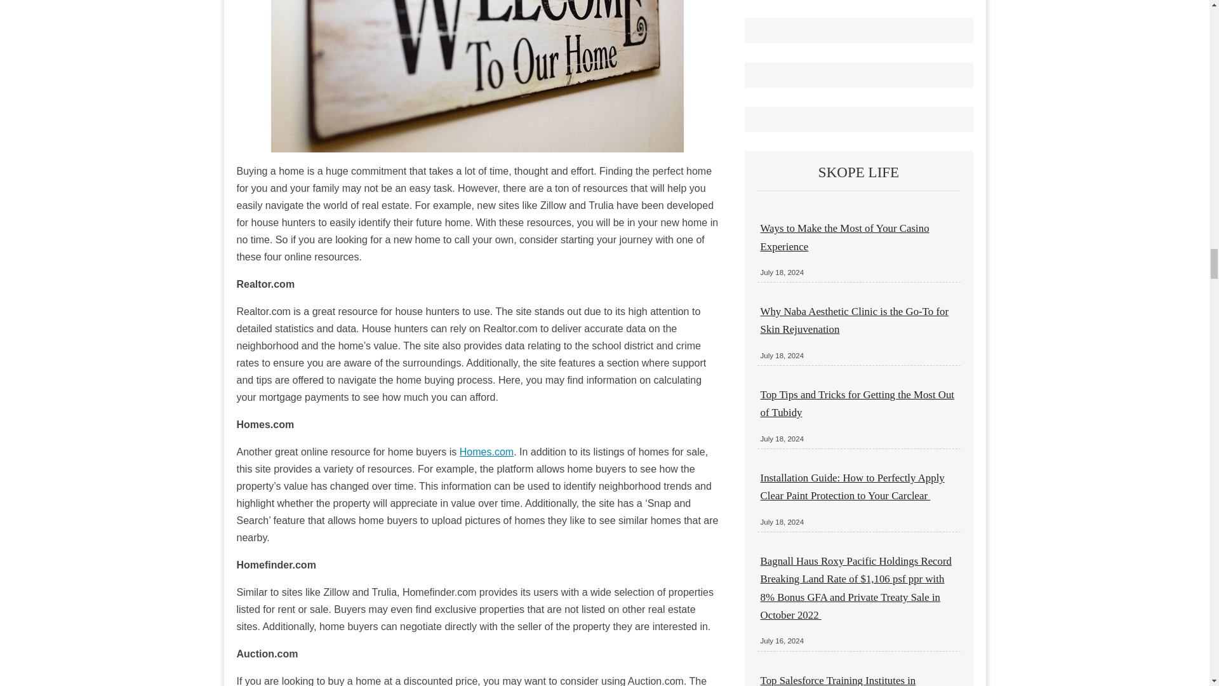 The image size is (1219, 686). I want to click on Top Tips and Tricks for Getting the Most Out of Tubidy, so click(857, 403).